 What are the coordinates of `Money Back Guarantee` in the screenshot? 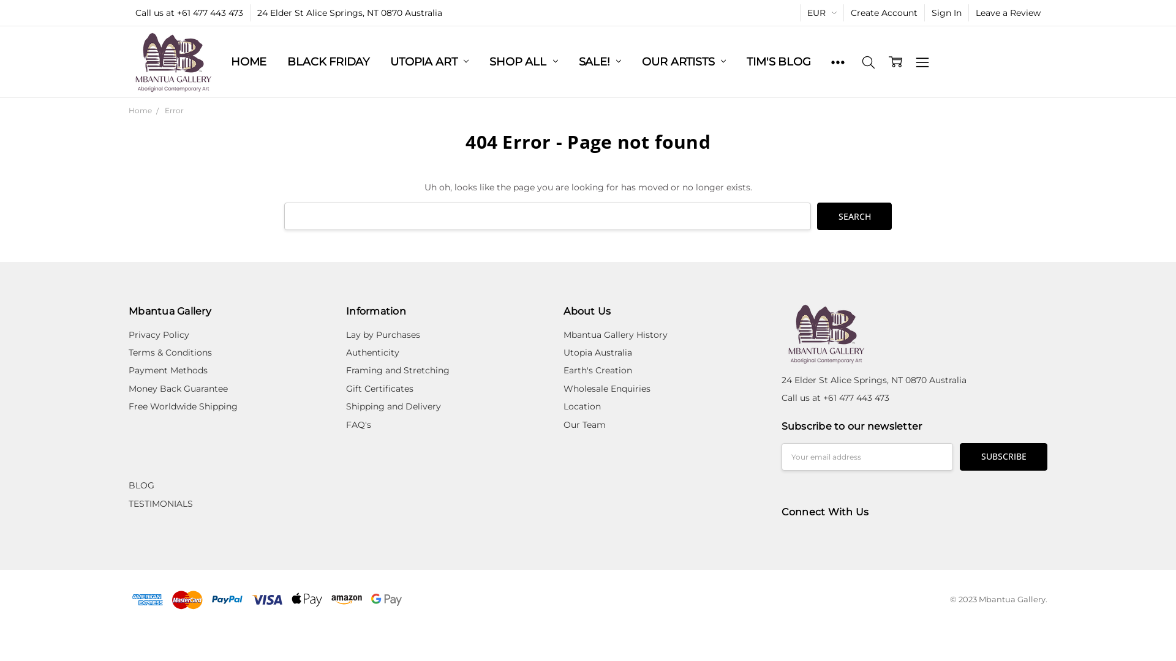 It's located at (178, 389).